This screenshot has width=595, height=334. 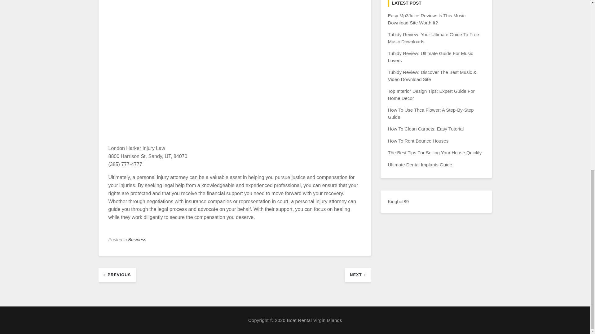 What do you see at coordinates (418, 141) in the screenshot?
I see `How To Rent Bounce Houses` at bounding box center [418, 141].